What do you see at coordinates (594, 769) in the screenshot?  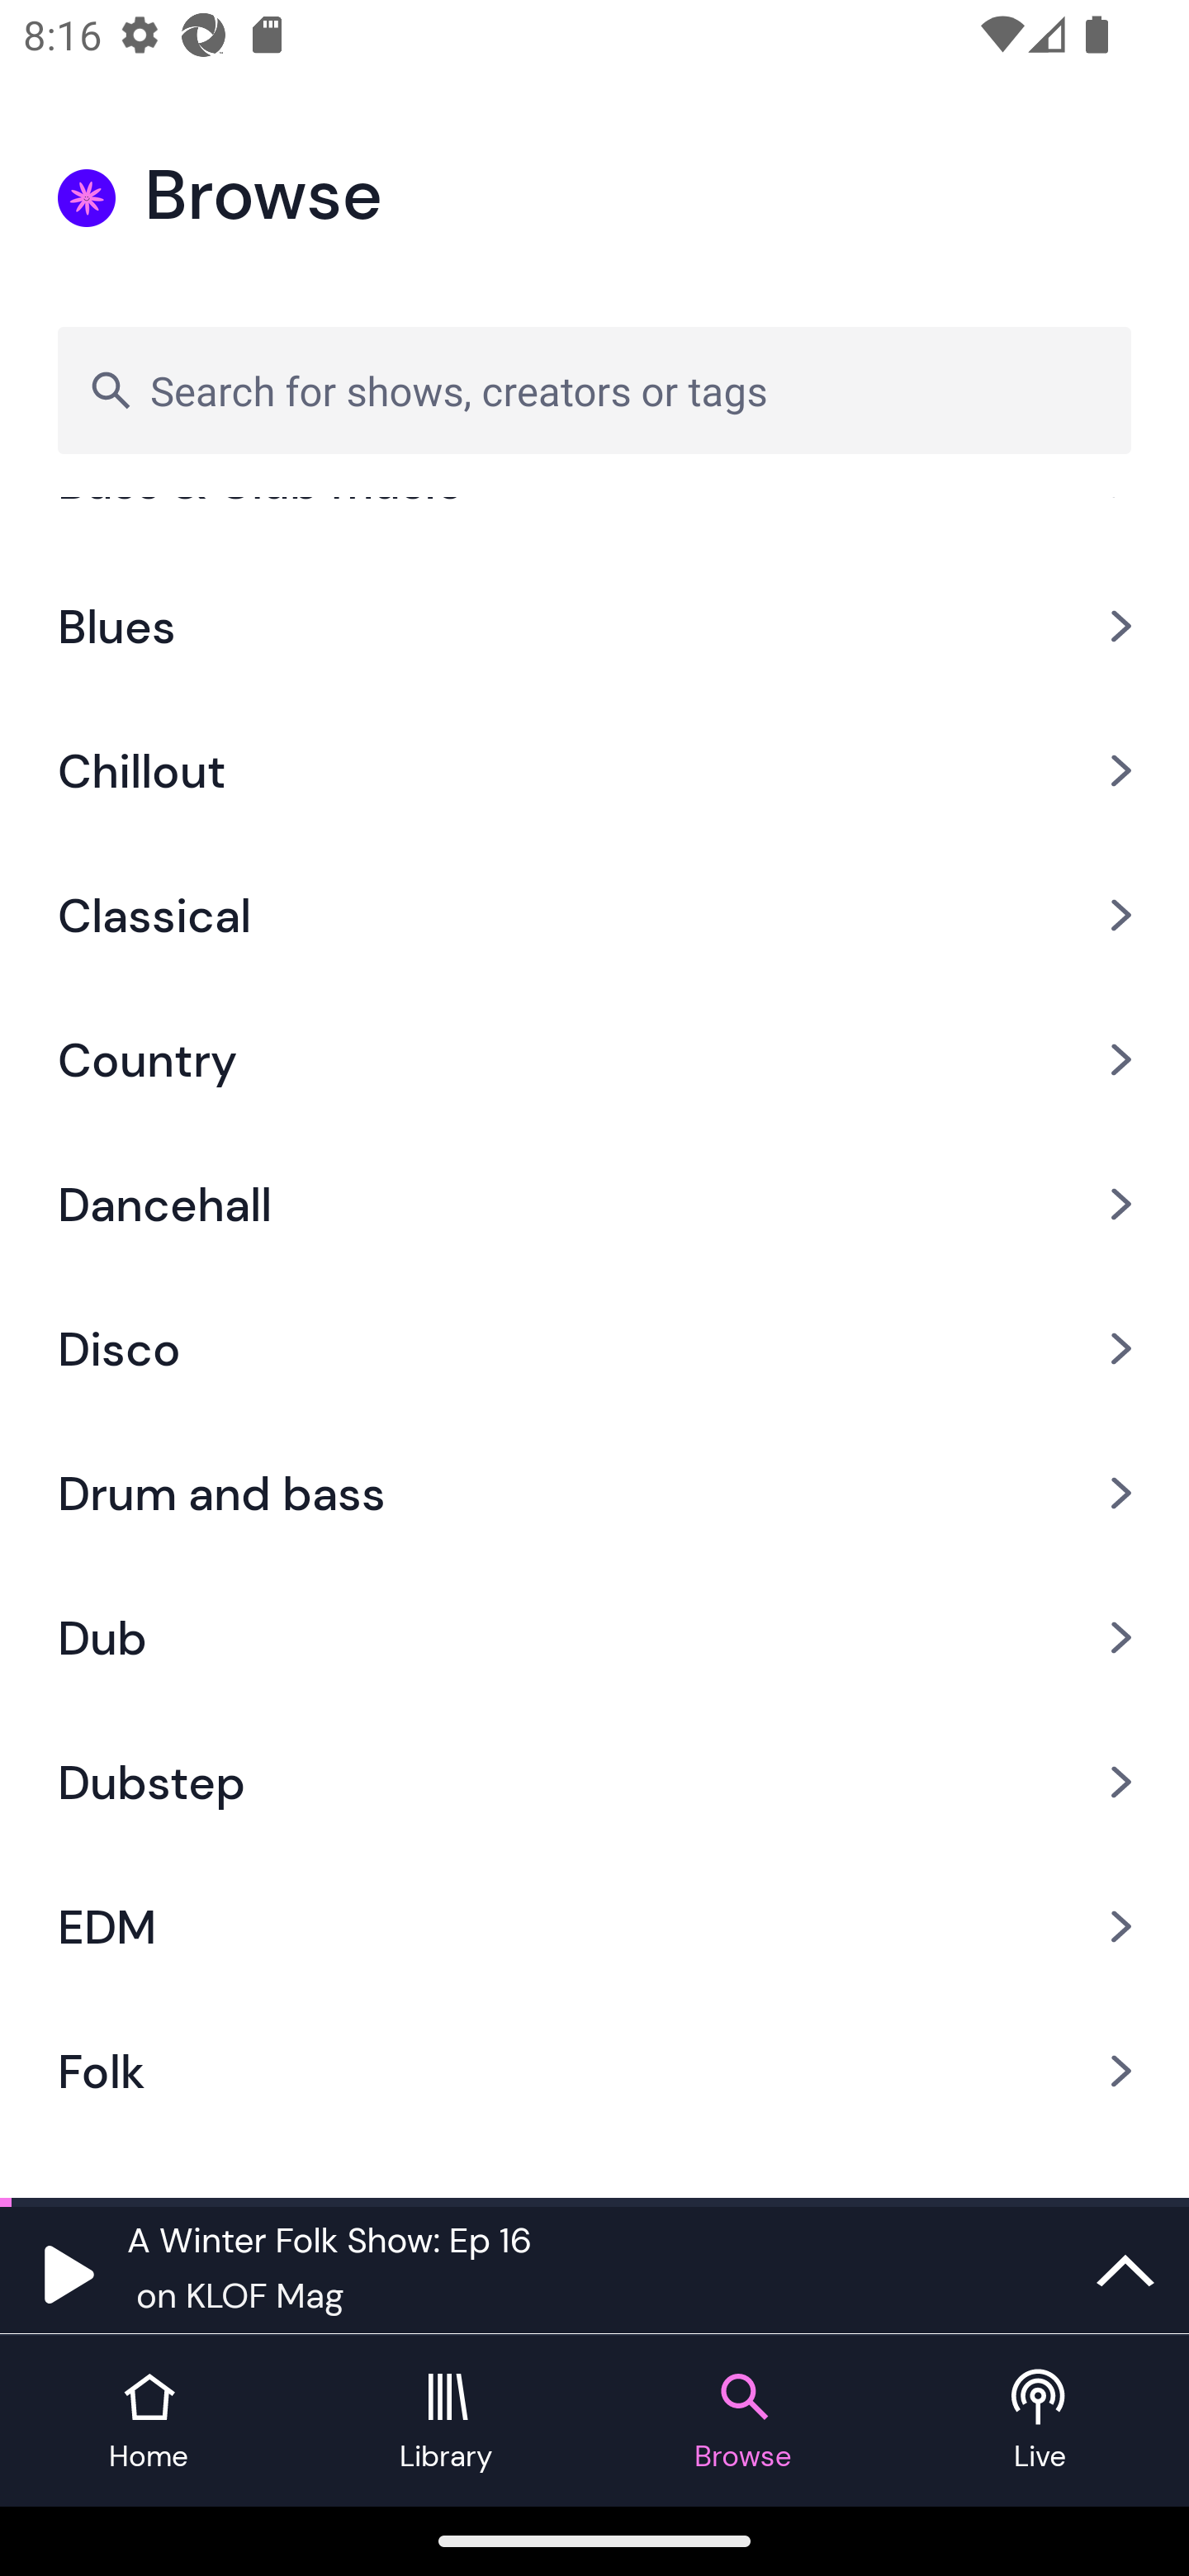 I see `Chillout` at bounding box center [594, 769].